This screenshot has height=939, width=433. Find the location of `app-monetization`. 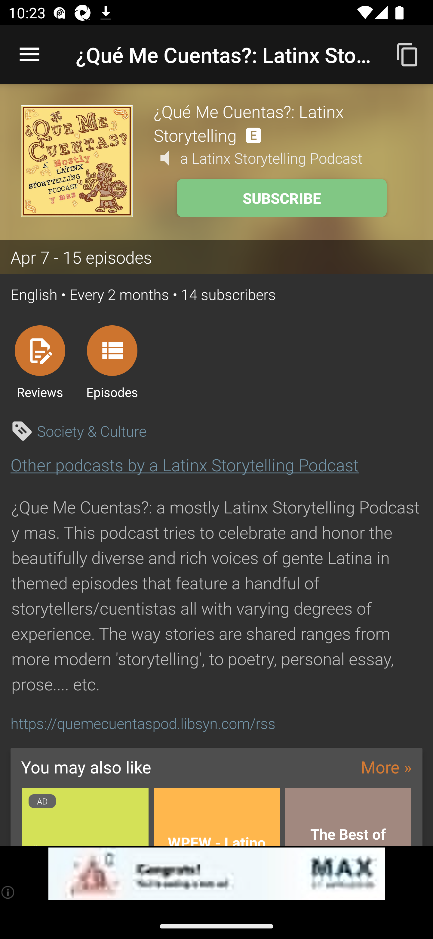

app-monetization is located at coordinates (216, 874).